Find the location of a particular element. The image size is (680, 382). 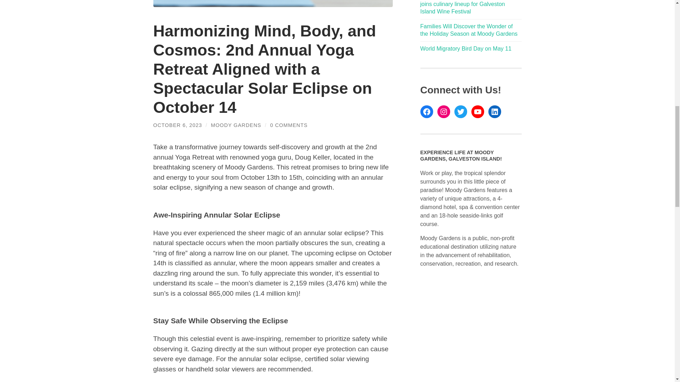

Instagram is located at coordinates (443, 112).